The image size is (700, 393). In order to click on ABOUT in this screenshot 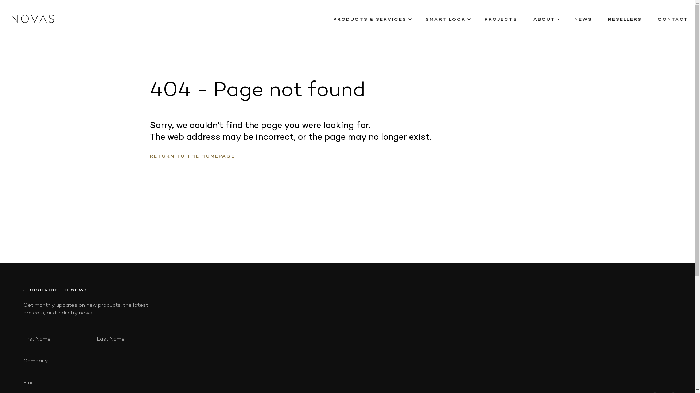, I will do `click(544, 20)`.